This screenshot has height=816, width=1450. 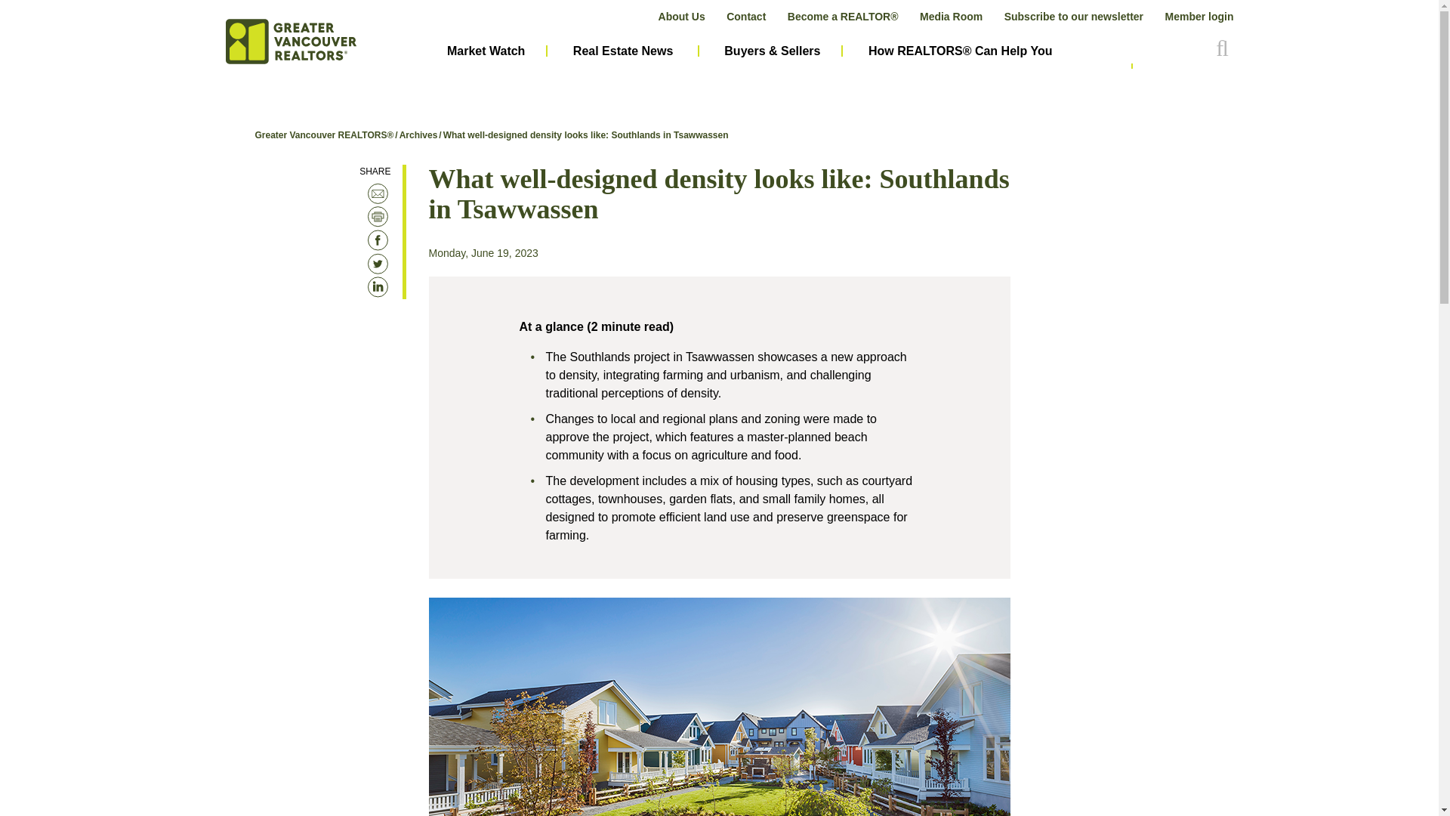 I want to click on Home, so click(x=290, y=42).